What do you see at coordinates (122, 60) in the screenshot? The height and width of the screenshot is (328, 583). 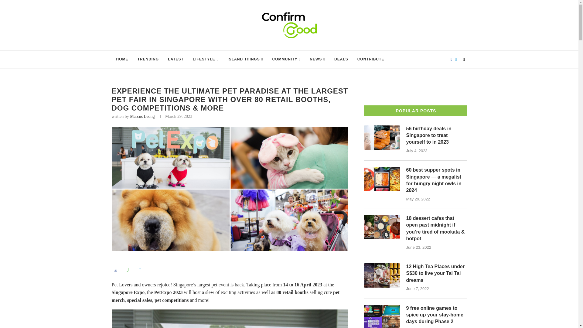 I see `HOME` at bounding box center [122, 60].